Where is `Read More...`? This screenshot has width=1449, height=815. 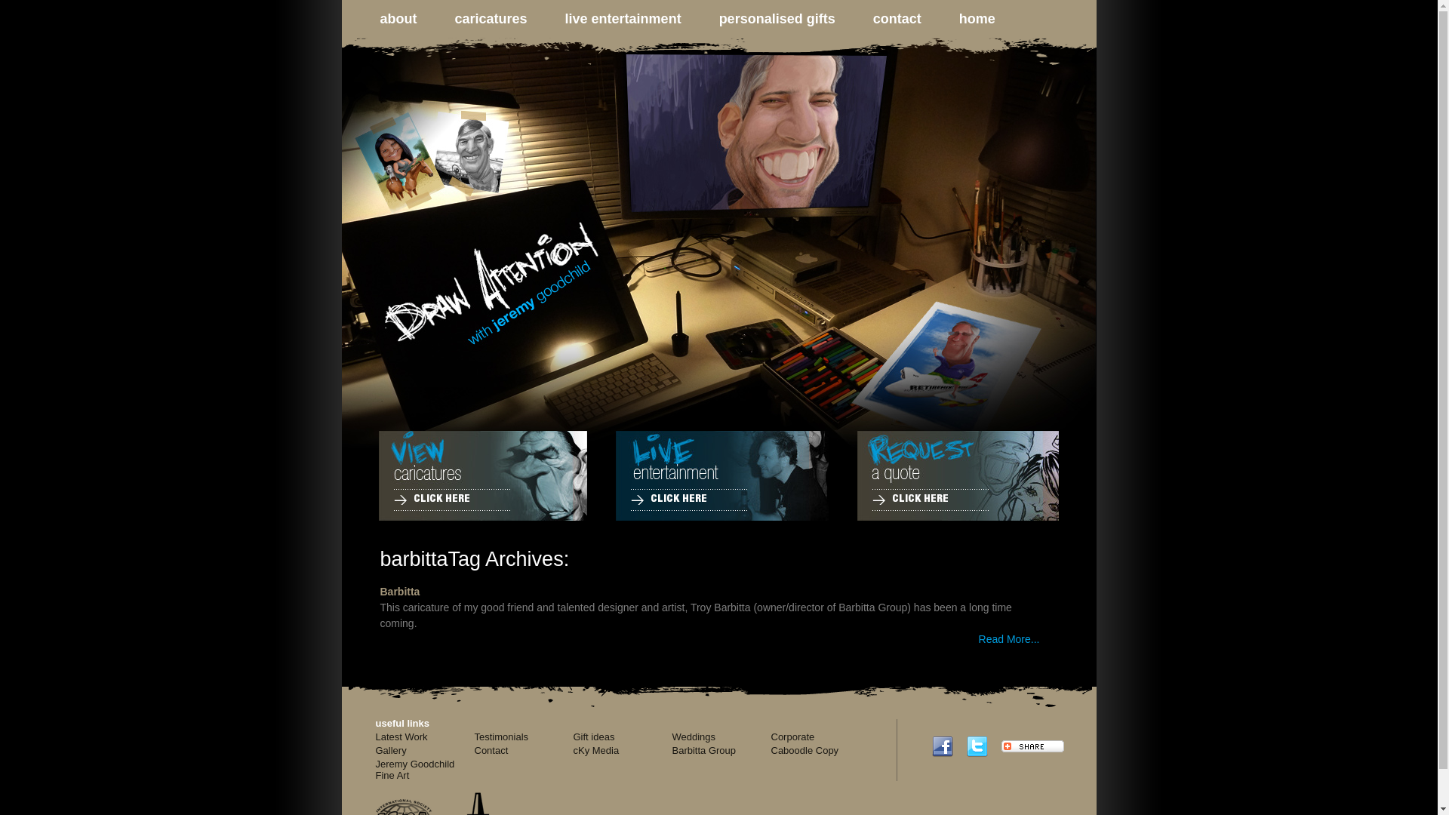
Read More... is located at coordinates (1010, 639).